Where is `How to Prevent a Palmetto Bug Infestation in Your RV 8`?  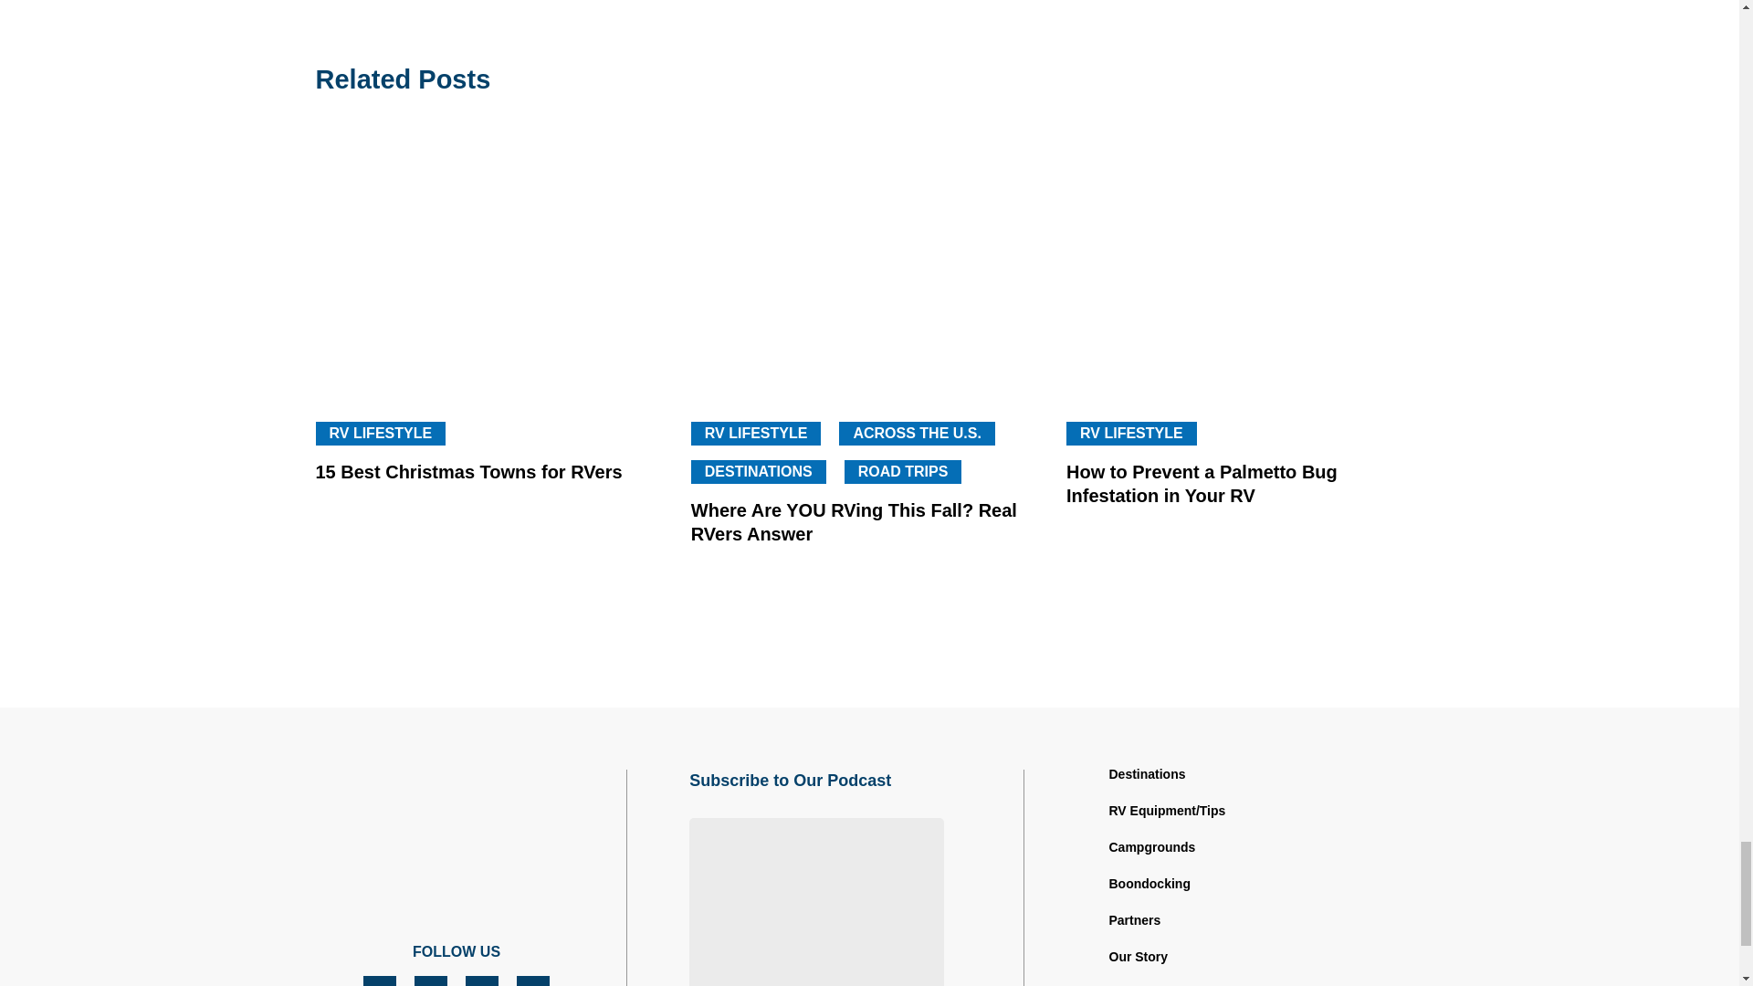 How to Prevent a Palmetto Bug Infestation in Your RV 8 is located at coordinates (1244, 267).